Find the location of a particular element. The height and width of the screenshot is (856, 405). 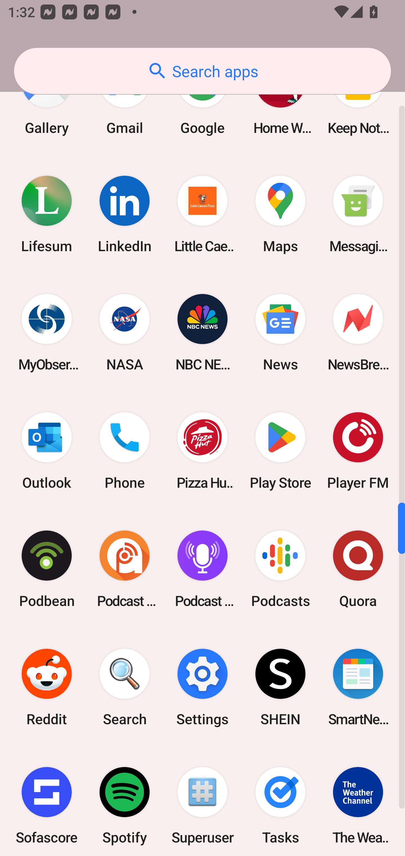

LinkedIn is located at coordinates (125, 214).